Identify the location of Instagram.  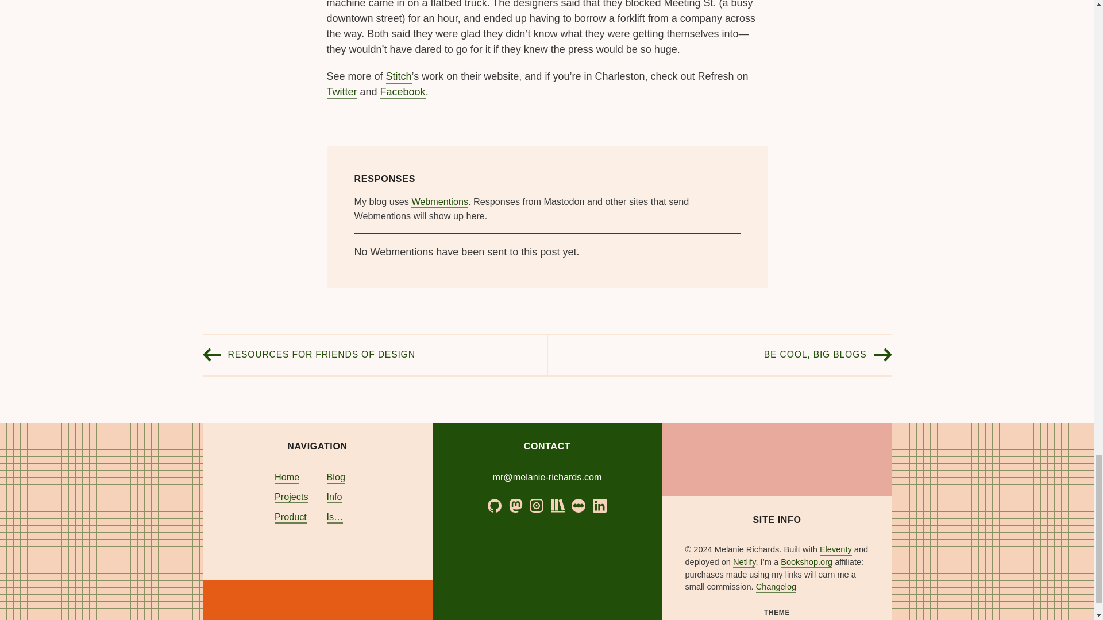
(537, 506).